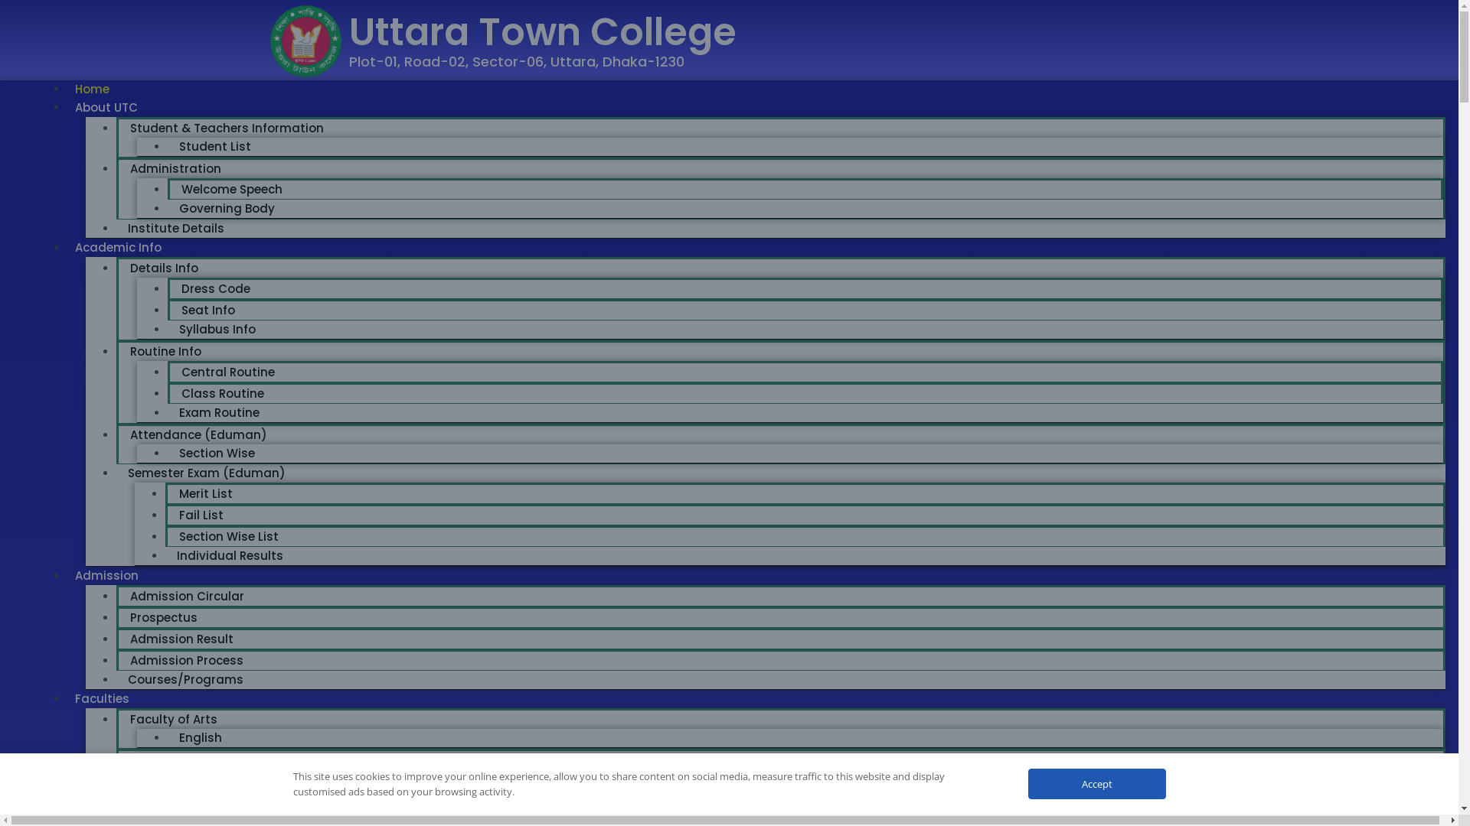 The image size is (1470, 826). I want to click on Class Routine, so click(223, 393).